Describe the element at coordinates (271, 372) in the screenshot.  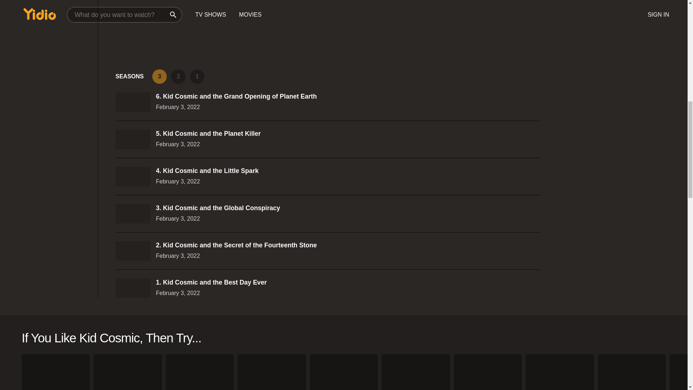
I see `Spirit Riding Free` at that location.